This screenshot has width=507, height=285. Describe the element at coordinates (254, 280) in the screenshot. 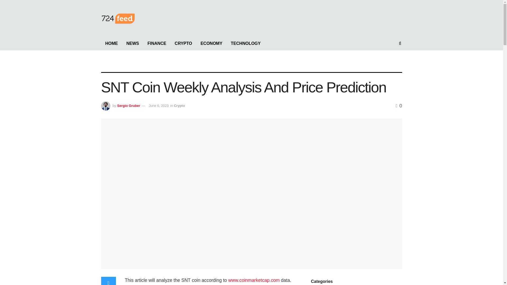

I see `www.coinmarketcap.com` at that location.